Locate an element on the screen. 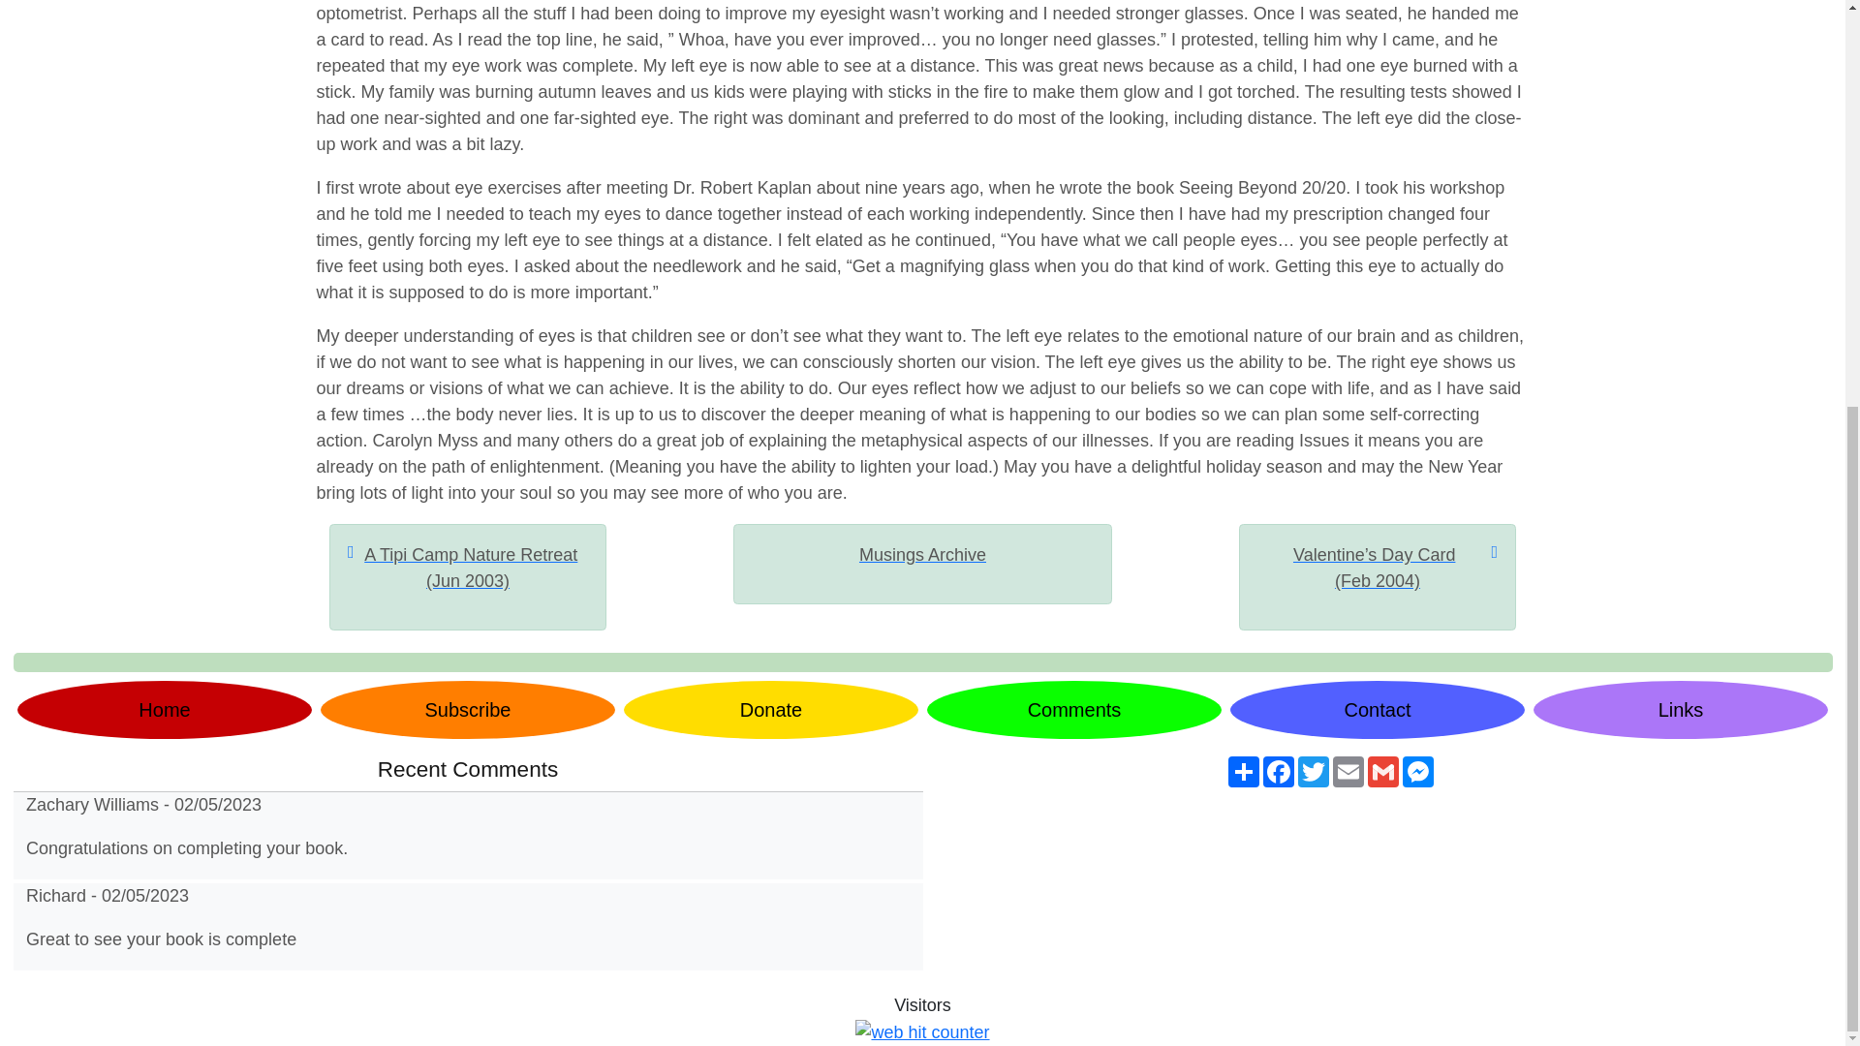  Subscribe is located at coordinates (467, 709).